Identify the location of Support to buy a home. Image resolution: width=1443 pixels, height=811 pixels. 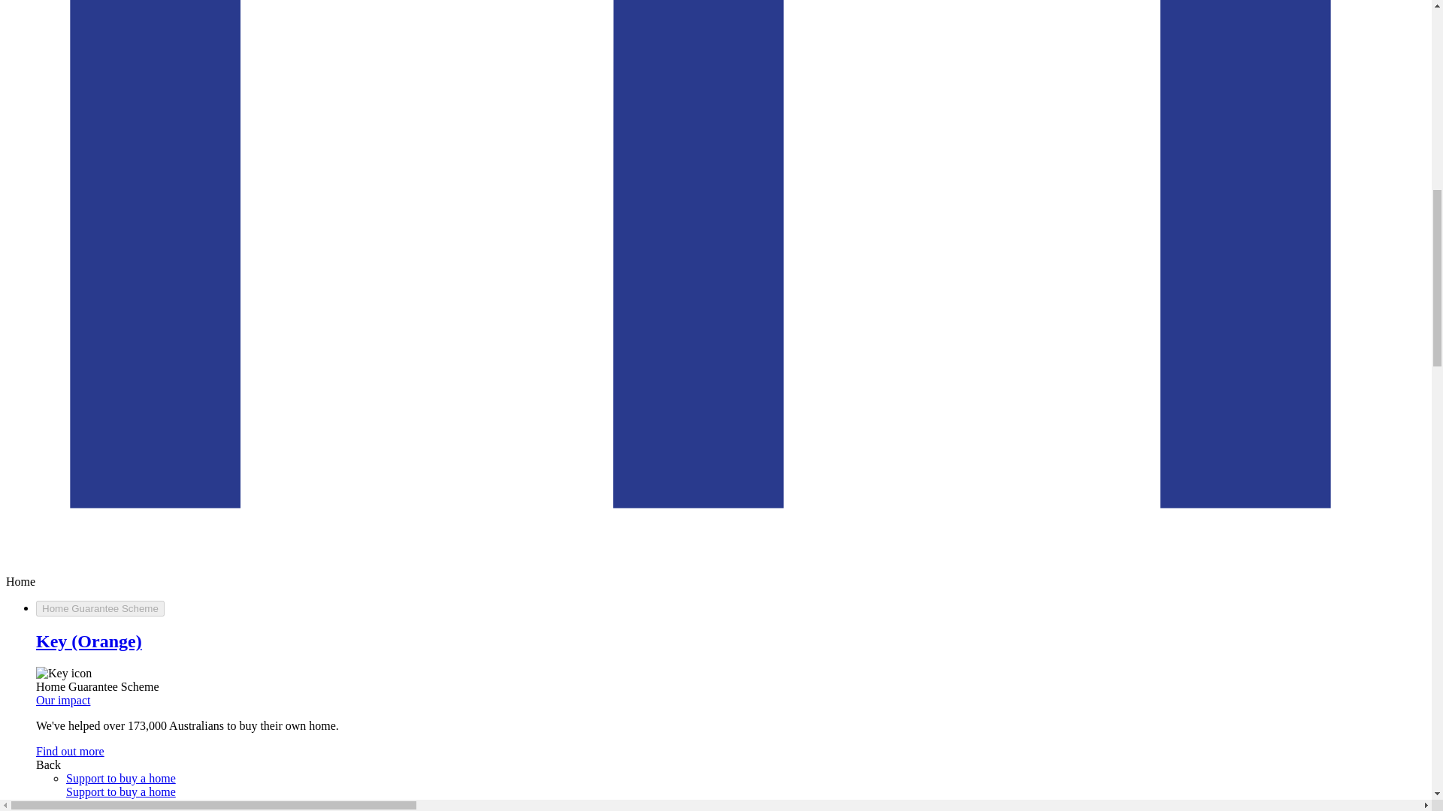
(121, 778).